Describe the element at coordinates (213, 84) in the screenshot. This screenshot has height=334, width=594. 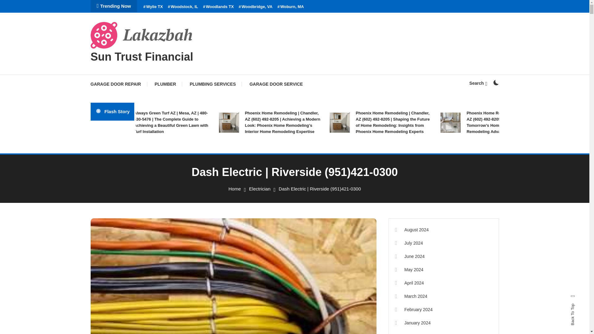
I see `PLUMBING SERVICES` at that location.